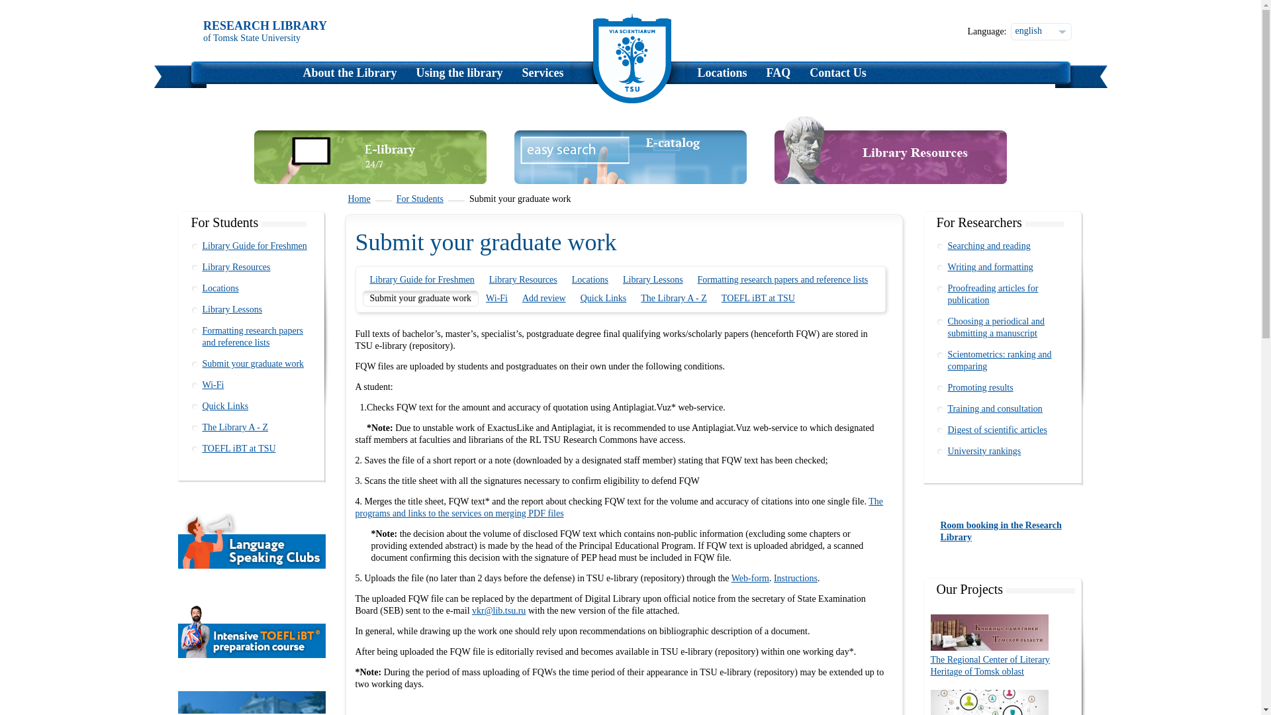  What do you see at coordinates (722, 74) in the screenshot?
I see `Locations` at bounding box center [722, 74].